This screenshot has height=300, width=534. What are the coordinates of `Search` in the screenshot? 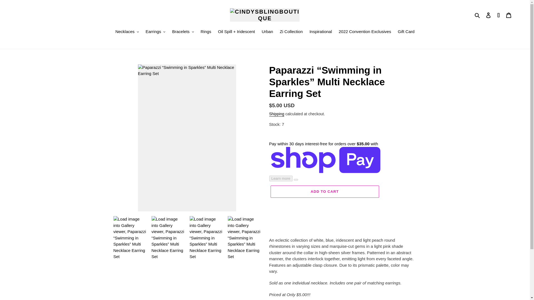 It's located at (478, 15).